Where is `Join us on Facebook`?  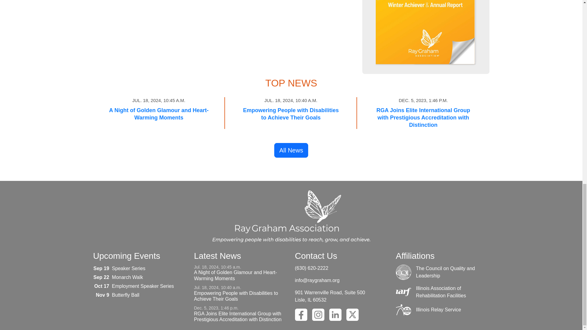 Join us on Facebook is located at coordinates (301, 314).